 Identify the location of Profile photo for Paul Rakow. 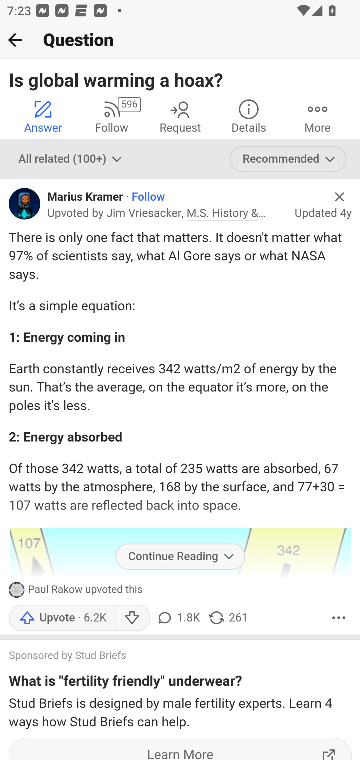
(18, 589).